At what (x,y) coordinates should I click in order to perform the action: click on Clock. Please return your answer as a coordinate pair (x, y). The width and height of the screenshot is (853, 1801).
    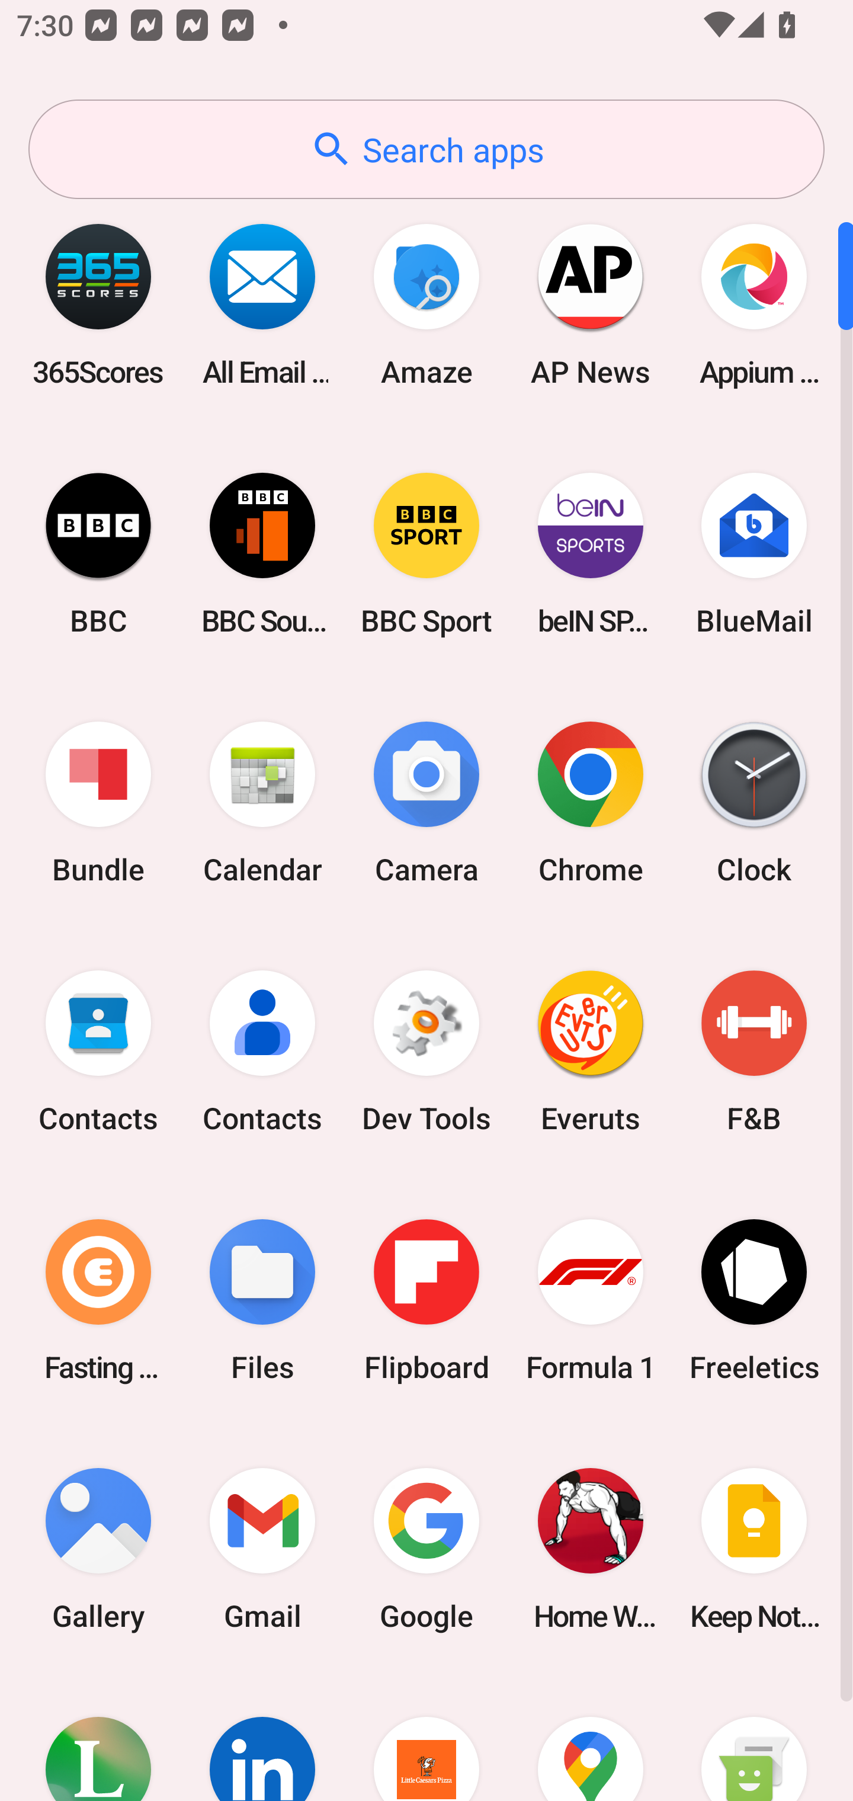
    Looking at the image, I should click on (754, 803).